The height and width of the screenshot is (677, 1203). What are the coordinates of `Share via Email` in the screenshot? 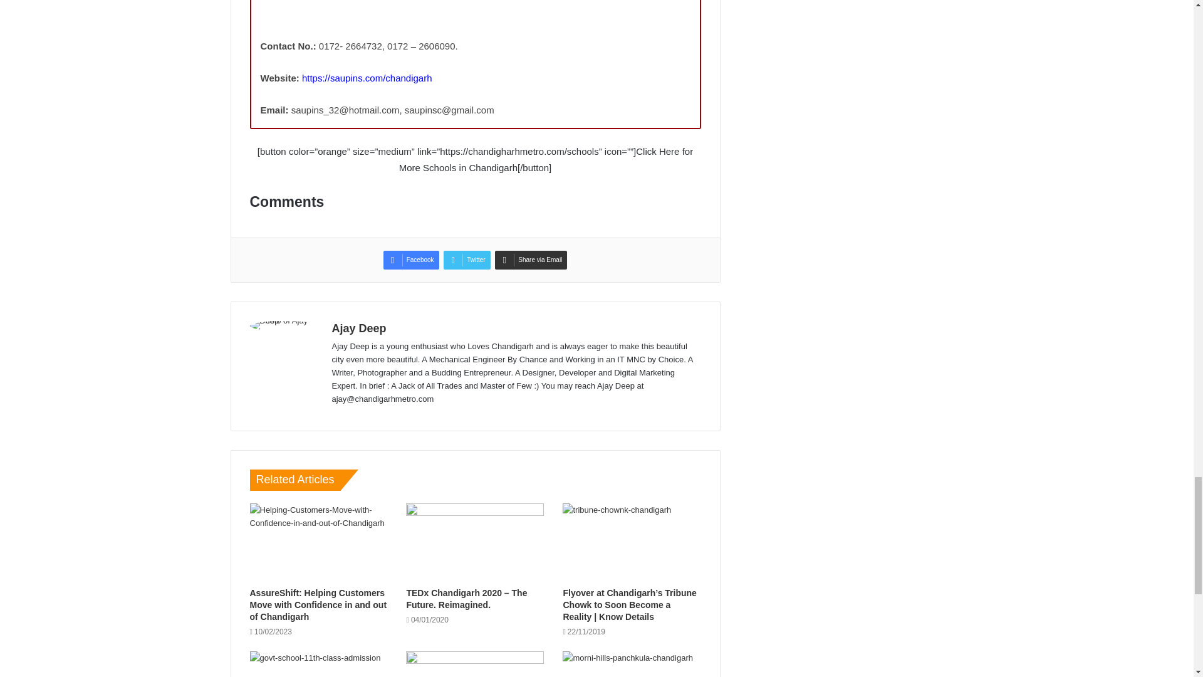 It's located at (530, 260).